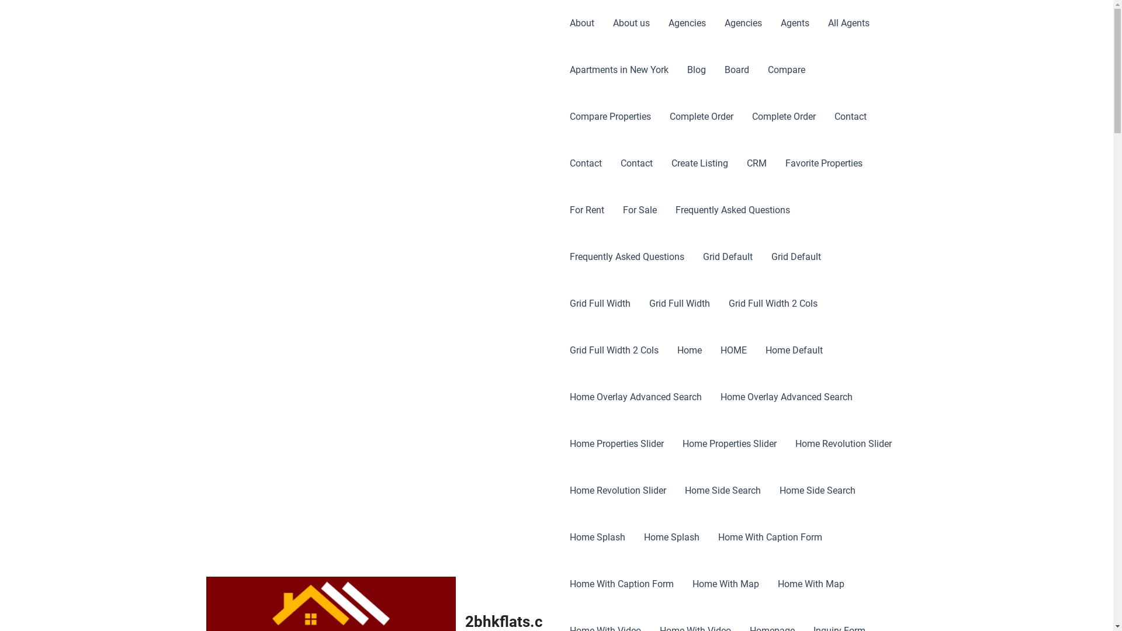 The height and width of the screenshot is (631, 1122). I want to click on Home Default, so click(794, 351).